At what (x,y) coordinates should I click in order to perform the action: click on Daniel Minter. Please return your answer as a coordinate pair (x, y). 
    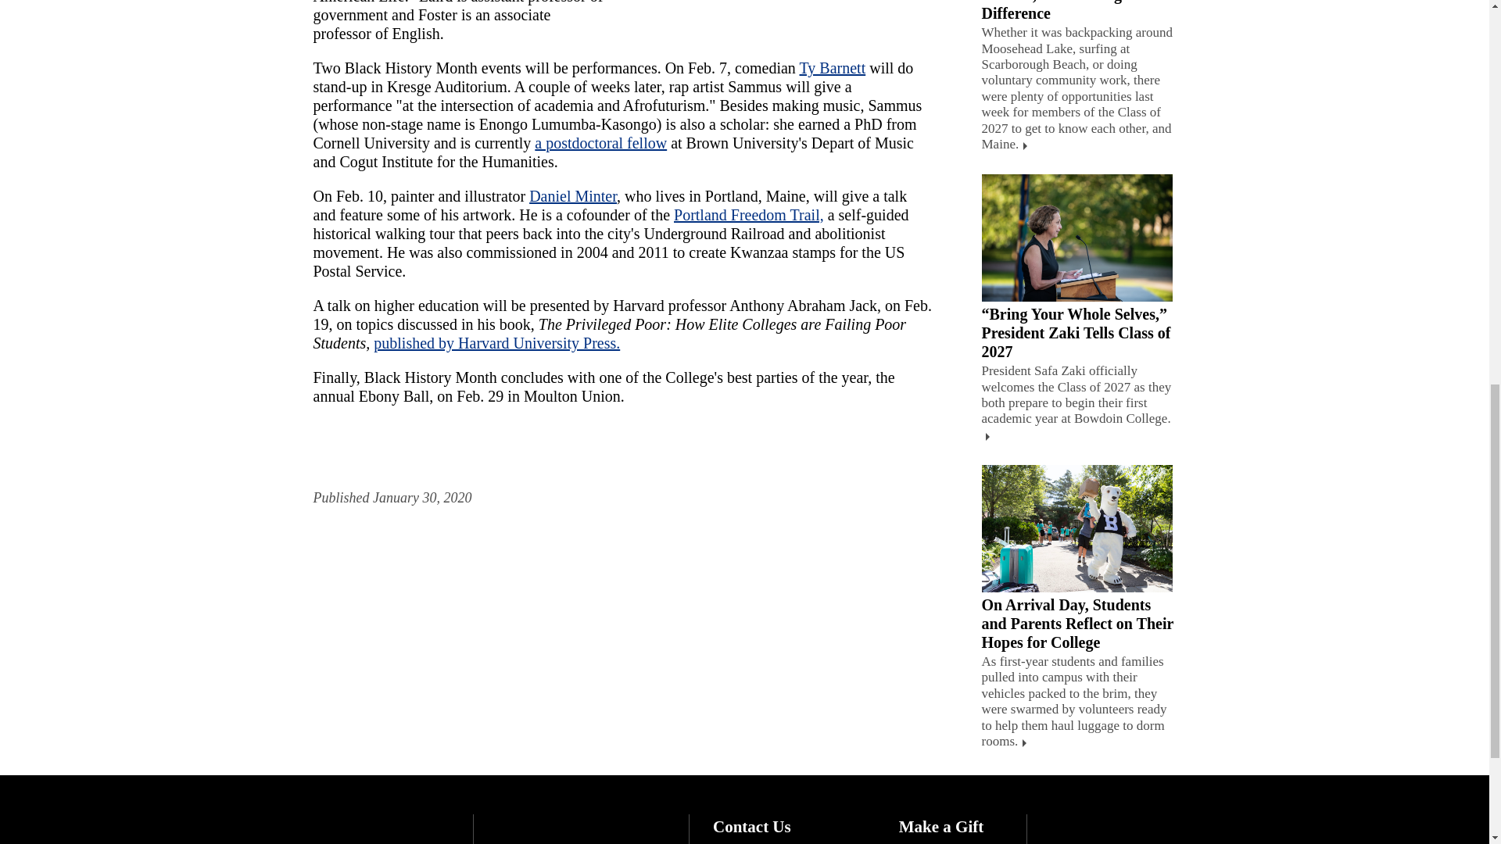
    Looking at the image, I should click on (573, 195).